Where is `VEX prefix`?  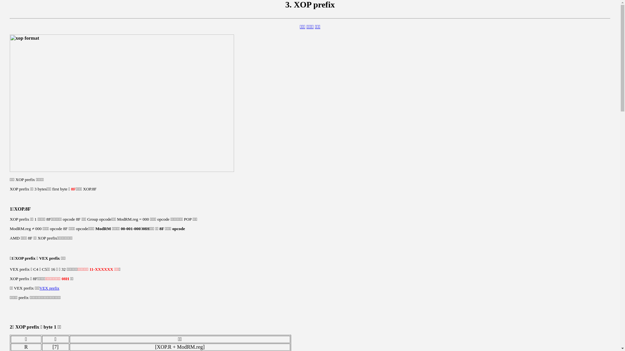 VEX prefix is located at coordinates (49, 288).